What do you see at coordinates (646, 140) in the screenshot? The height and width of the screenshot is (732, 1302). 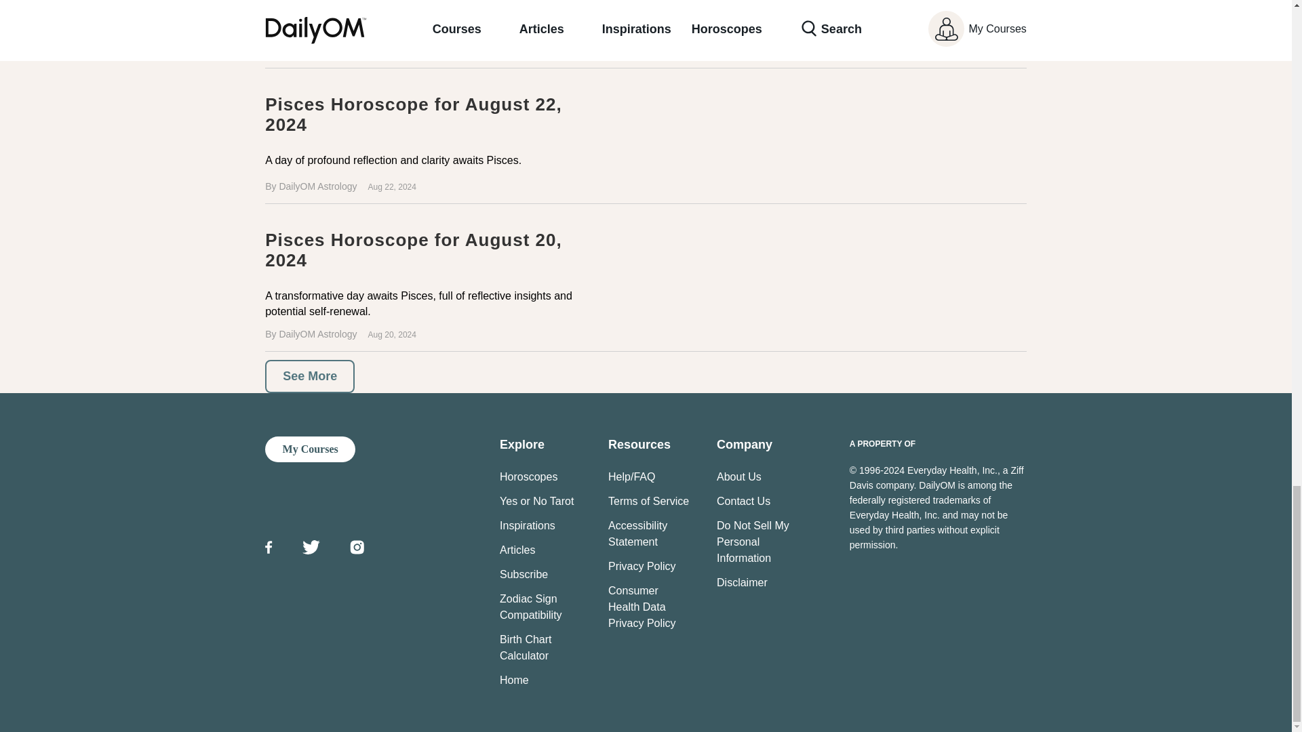 I see `Pisces Horoscope for August 22, 2024` at bounding box center [646, 140].